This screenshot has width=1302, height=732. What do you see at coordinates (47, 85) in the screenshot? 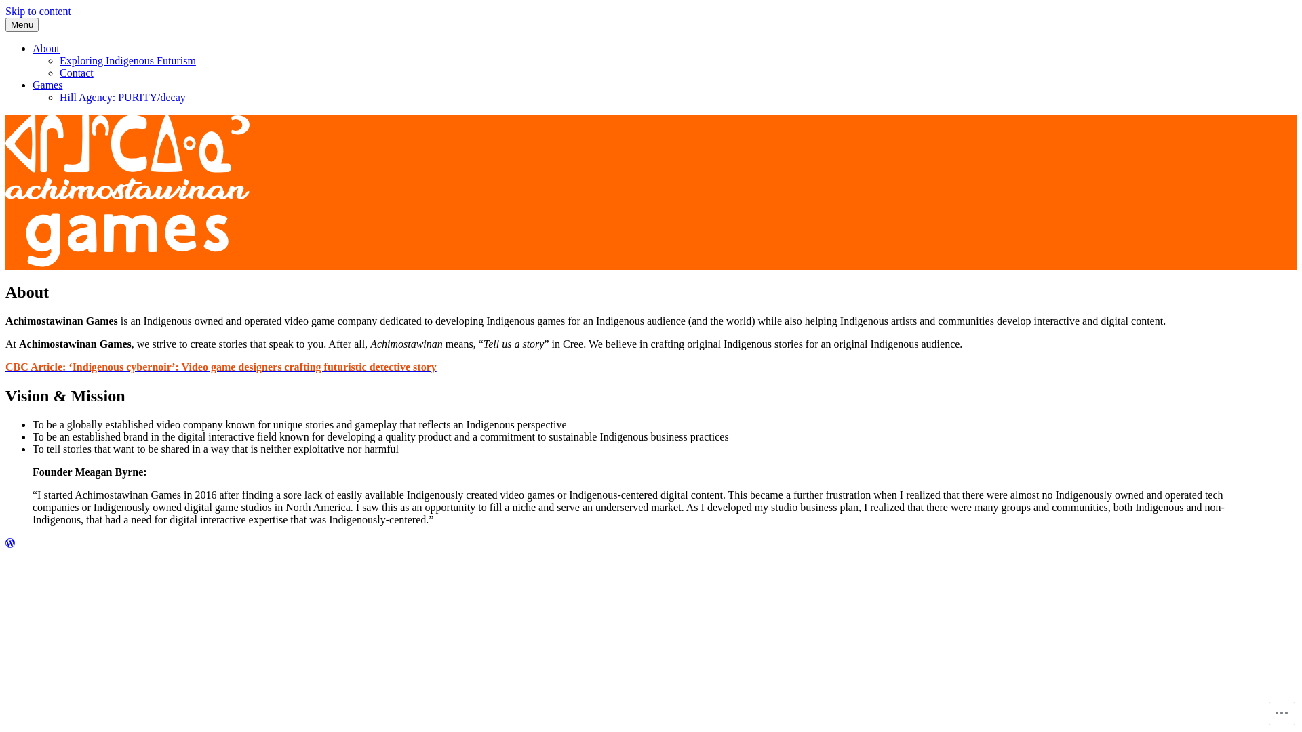
I see `Games` at bounding box center [47, 85].